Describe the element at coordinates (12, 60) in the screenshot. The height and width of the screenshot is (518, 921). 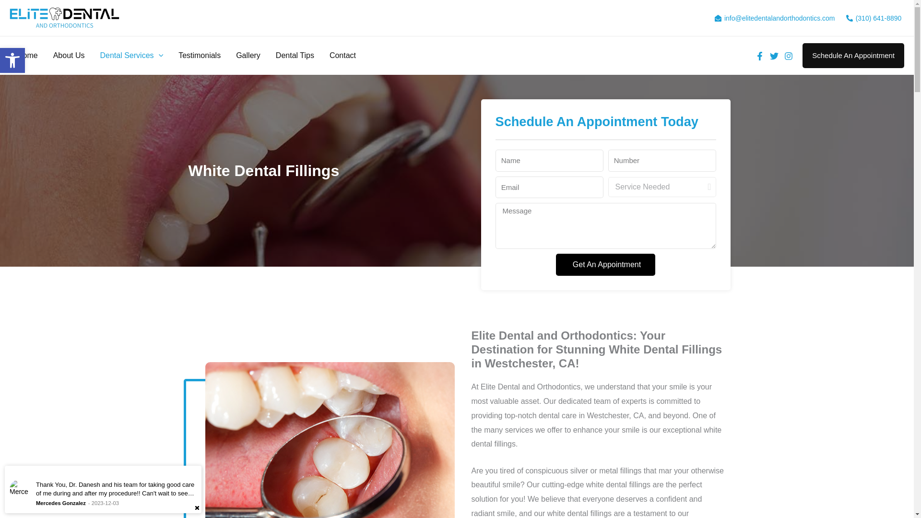
I see `Dental Services` at that location.